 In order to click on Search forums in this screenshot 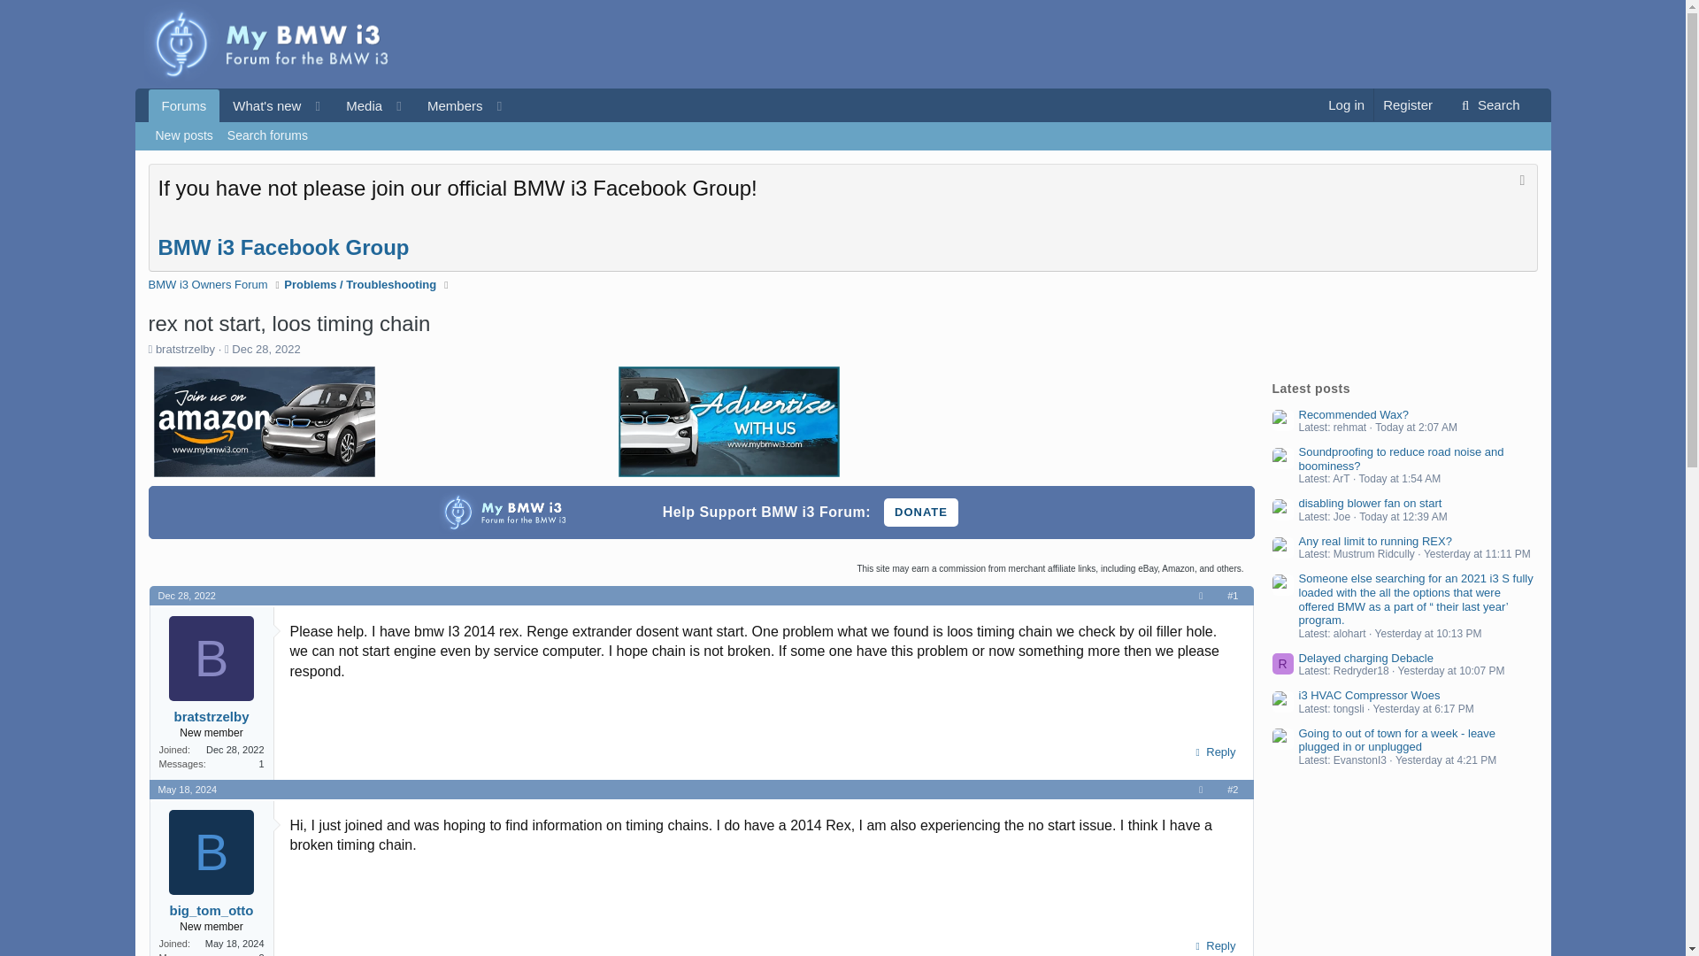, I will do `click(267, 136)`.